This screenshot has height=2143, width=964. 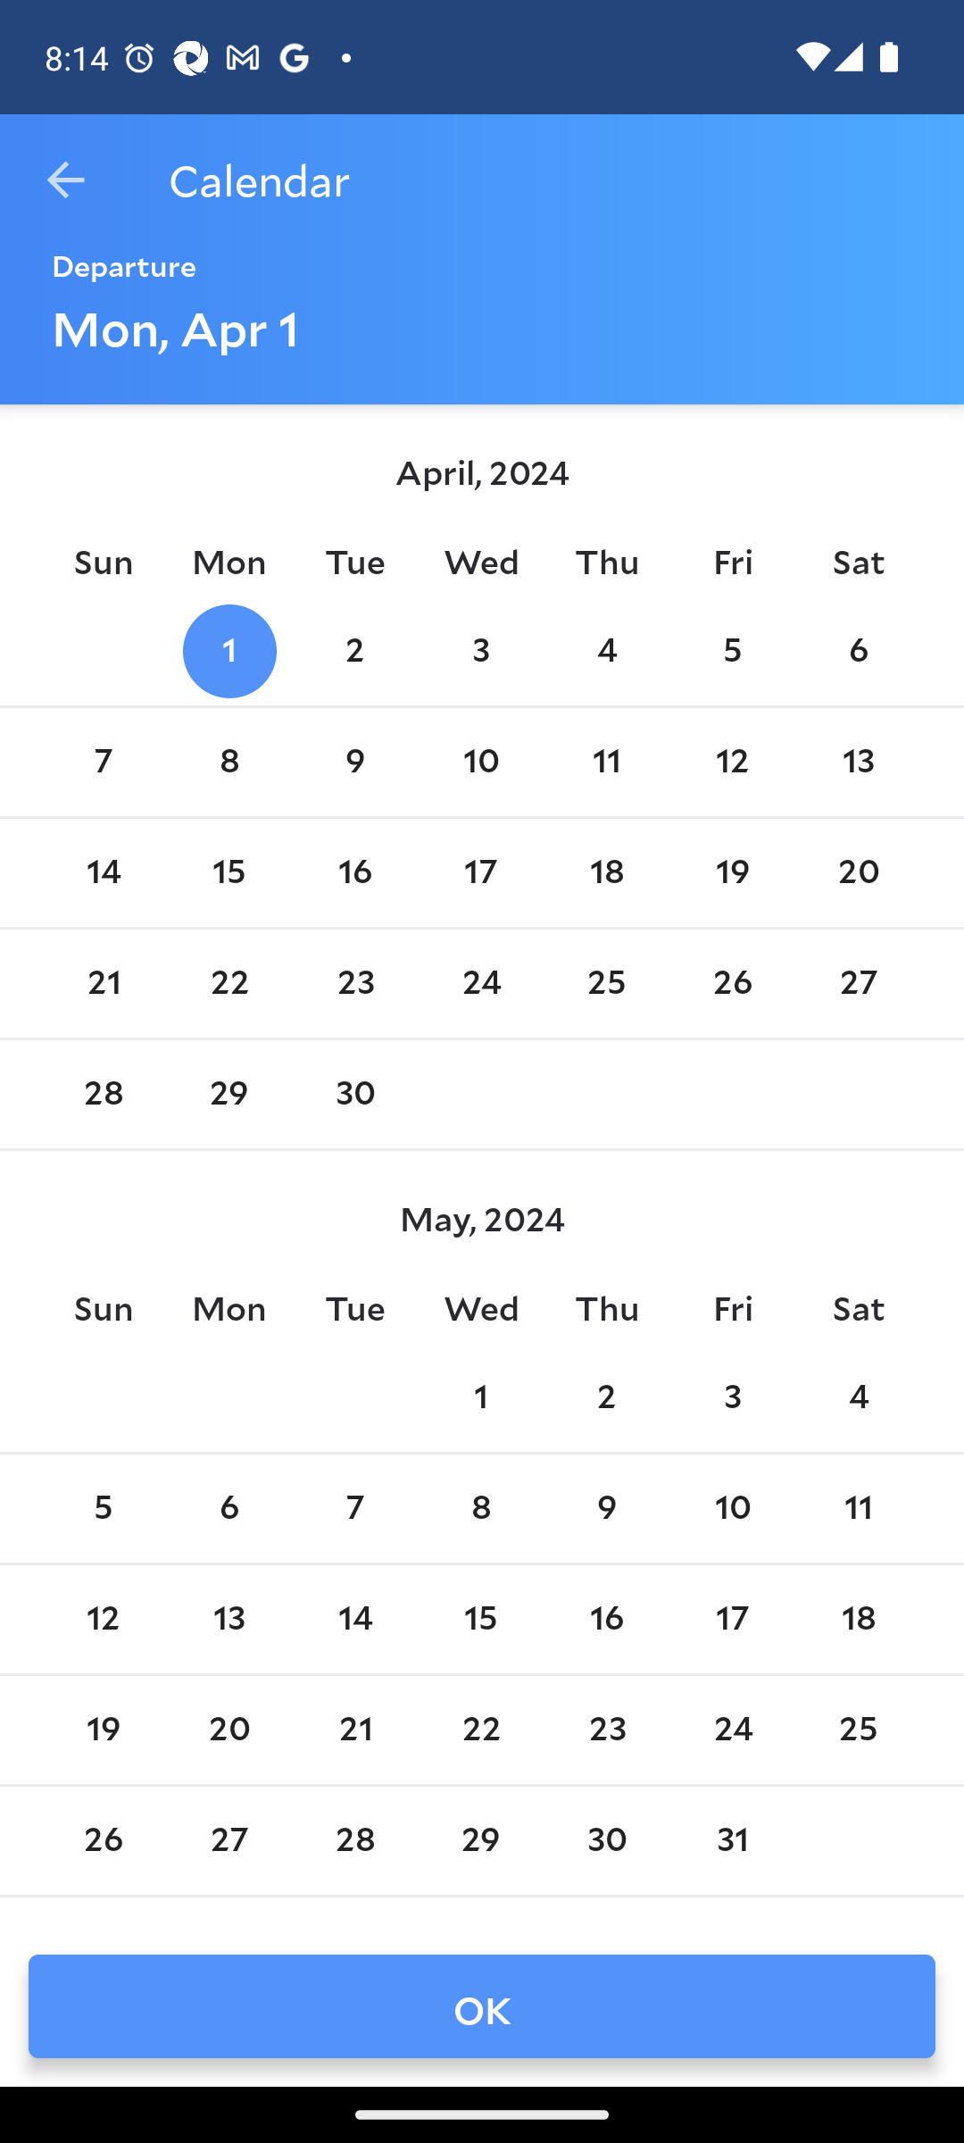 What do you see at coordinates (229, 1093) in the screenshot?
I see `29` at bounding box center [229, 1093].